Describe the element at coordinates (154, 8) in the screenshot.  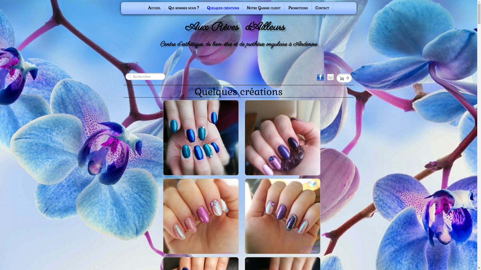
I see `Accueil` at that location.